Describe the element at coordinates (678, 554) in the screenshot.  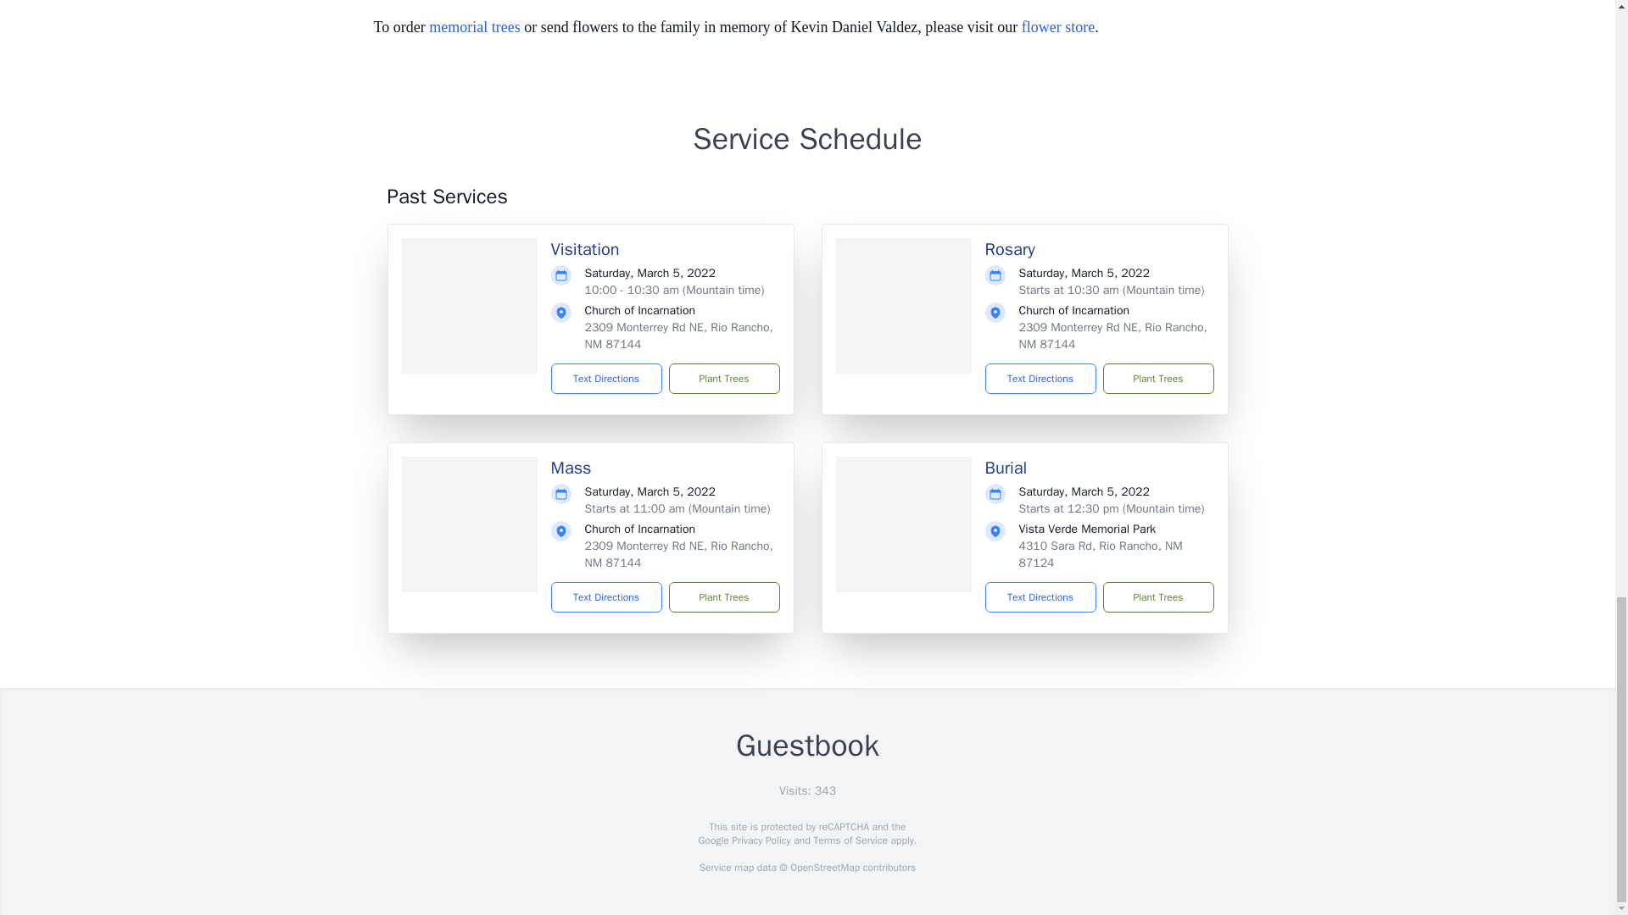
I see `2309 Monterrey Rd NE, Rio Rancho, NM 87144` at that location.